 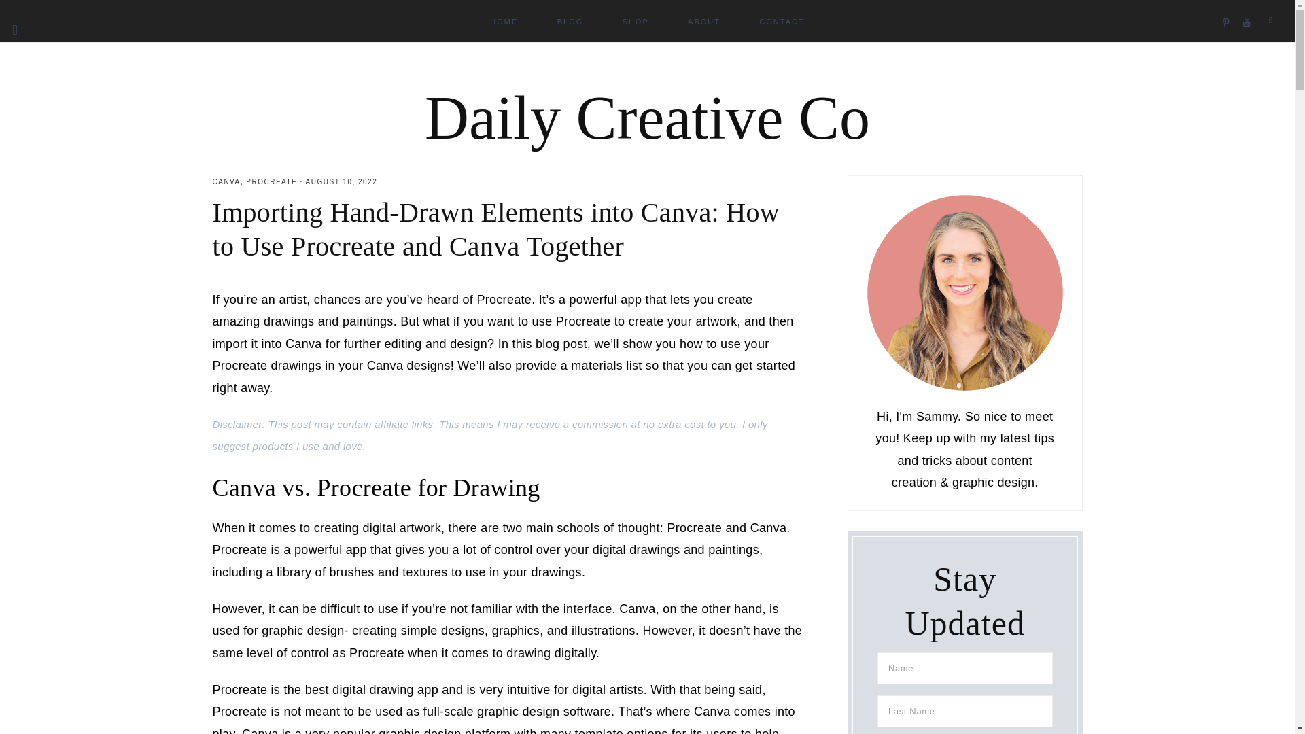 What do you see at coordinates (647, 118) in the screenshot?
I see `Daily Creative Co` at bounding box center [647, 118].